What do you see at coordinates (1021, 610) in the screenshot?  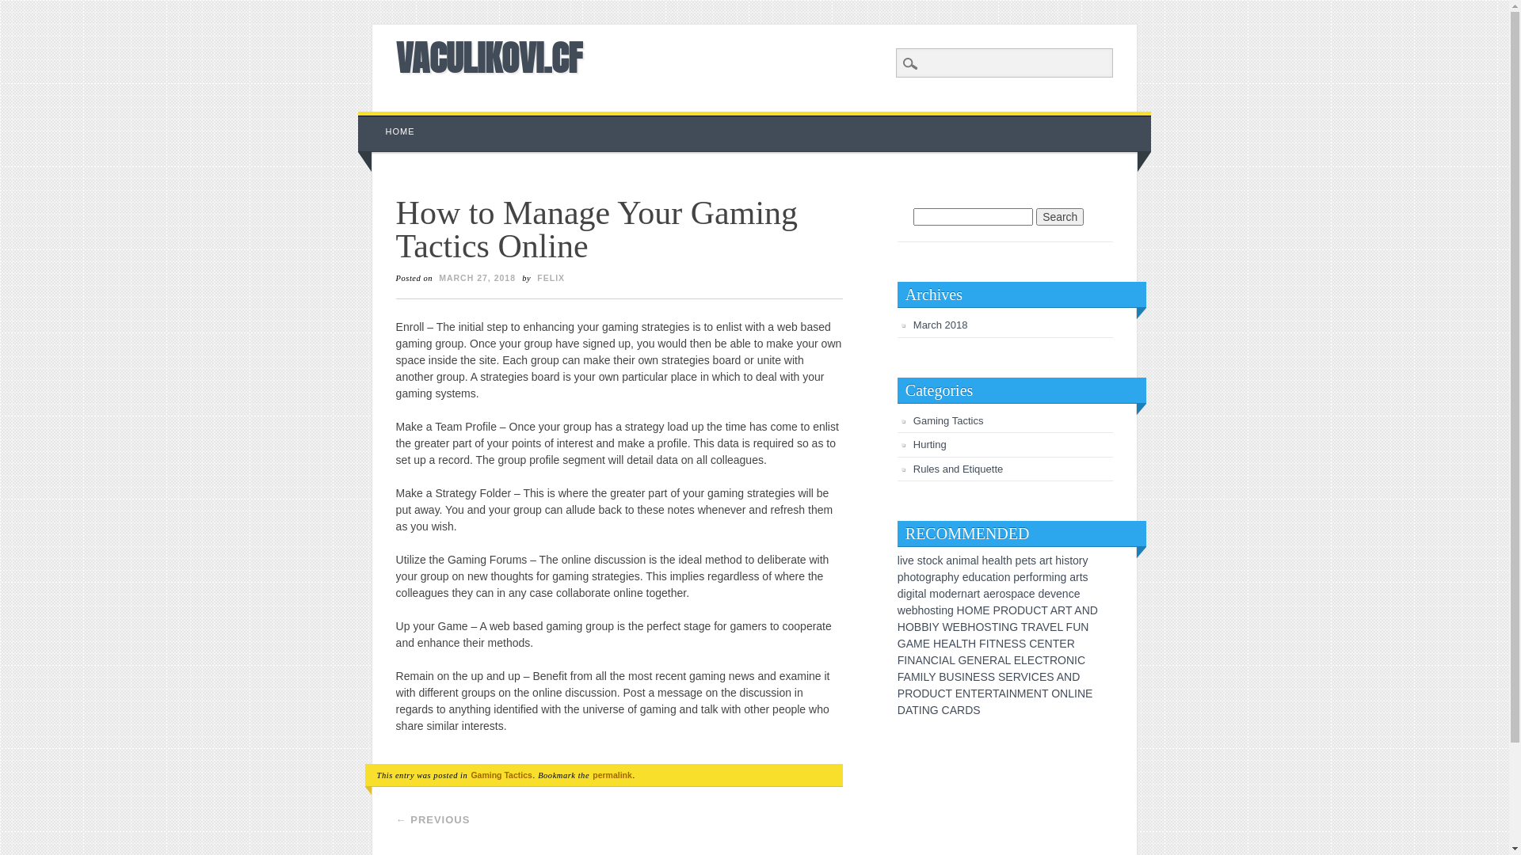 I see `D` at bounding box center [1021, 610].